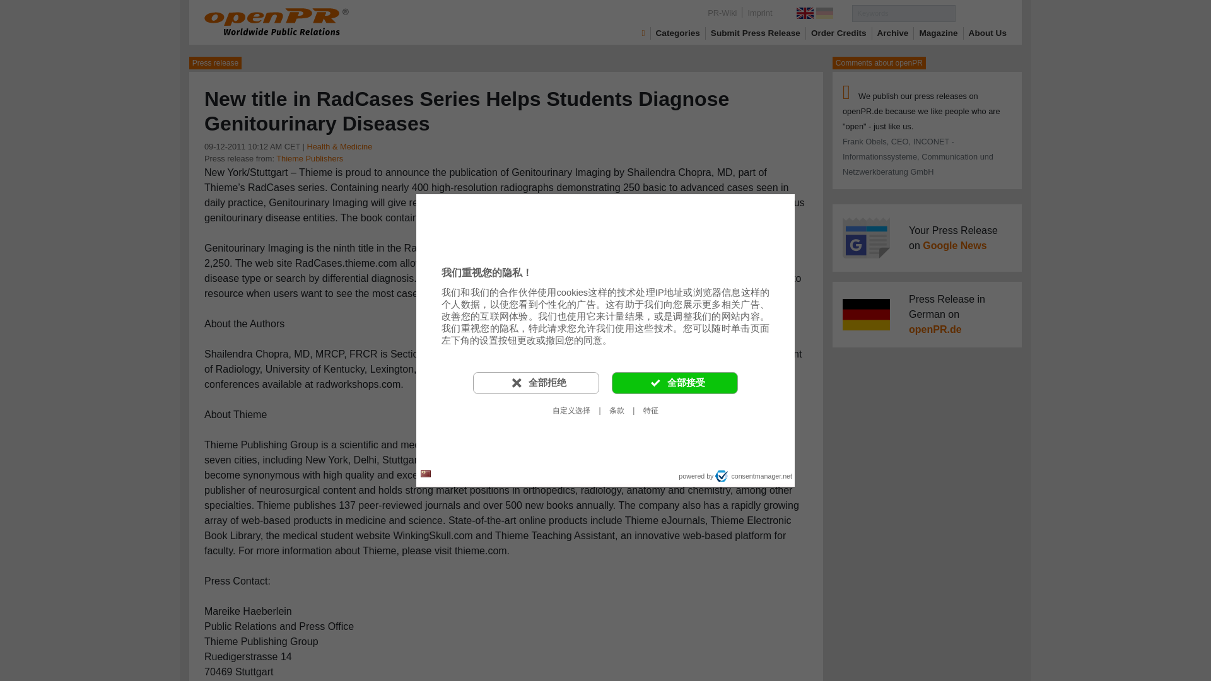 The image size is (1211, 681). What do you see at coordinates (893, 33) in the screenshot?
I see `Archive` at bounding box center [893, 33].